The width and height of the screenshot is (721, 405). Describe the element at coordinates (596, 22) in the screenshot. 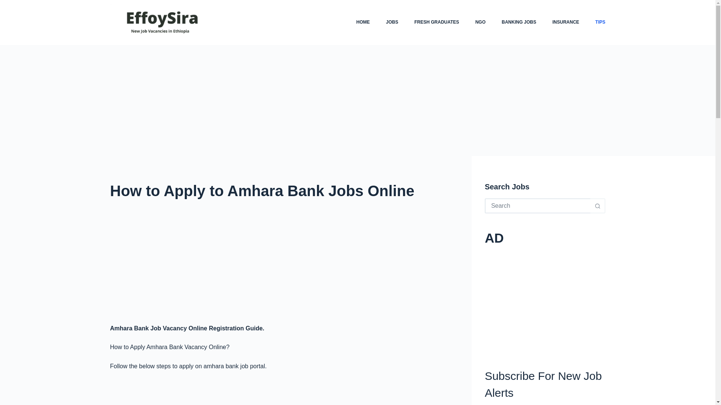

I see `TIPS` at that location.